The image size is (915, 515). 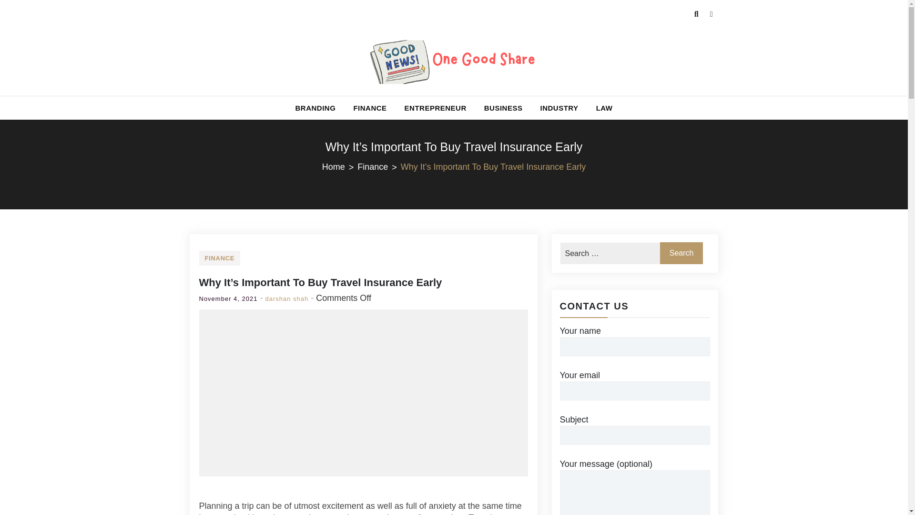 What do you see at coordinates (316, 107) in the screenshot?
I see `One Good Share` at bounding box center [316, 107].